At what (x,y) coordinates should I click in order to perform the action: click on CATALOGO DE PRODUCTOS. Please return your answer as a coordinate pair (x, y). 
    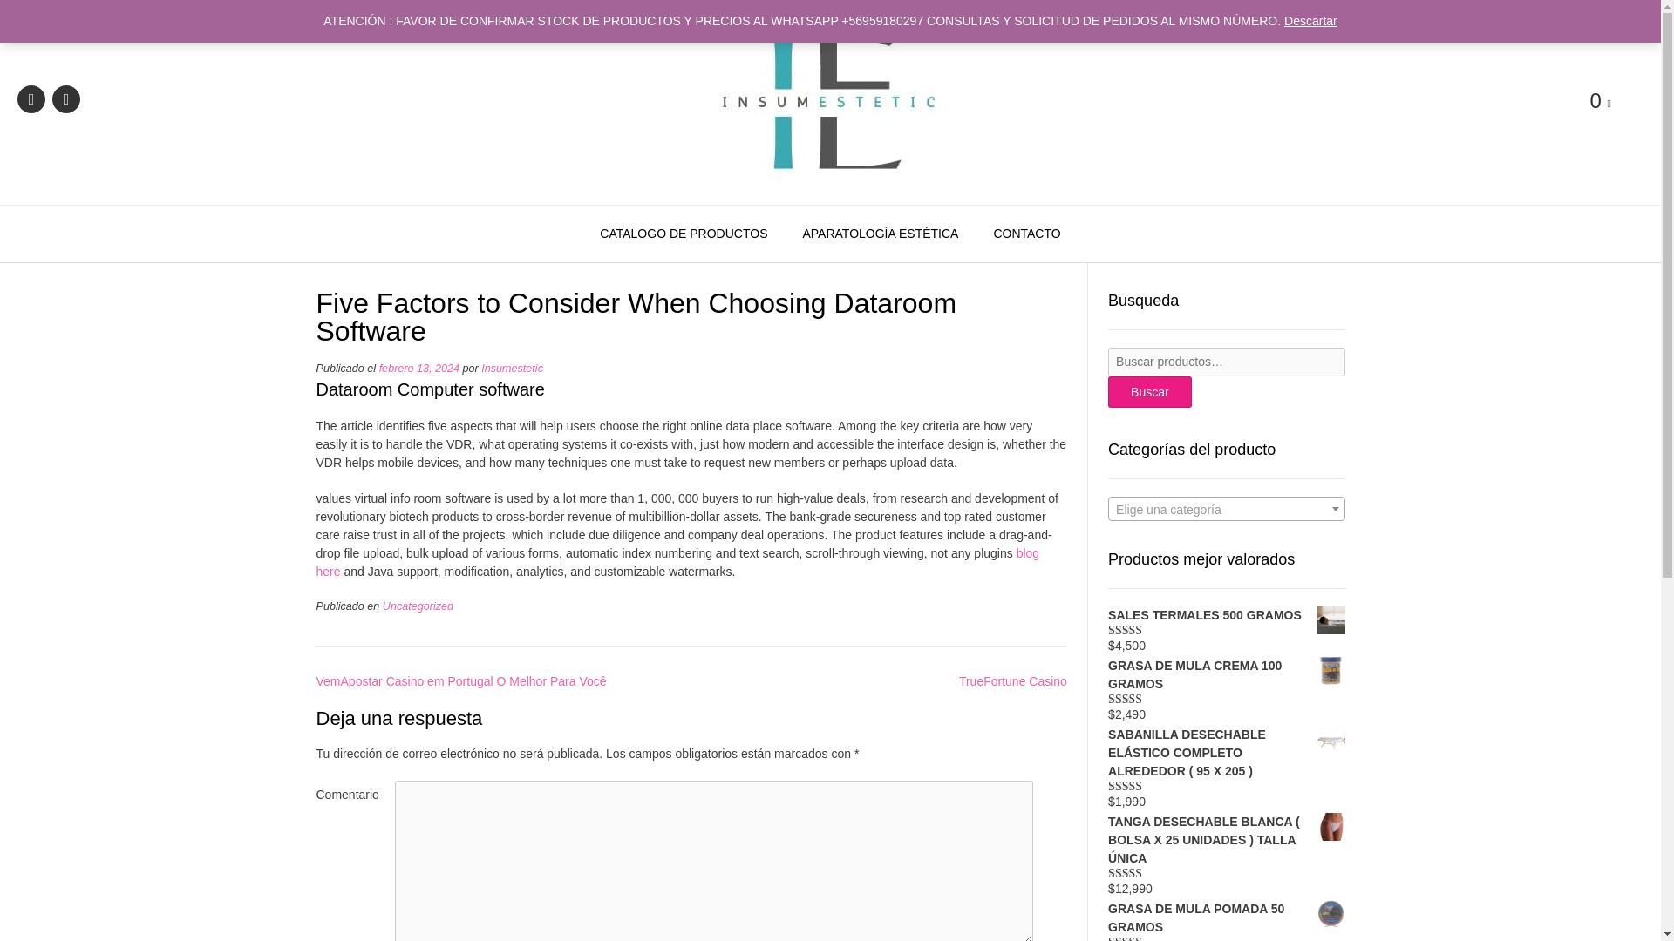
    Looking at the image, I should click on (684, 234).